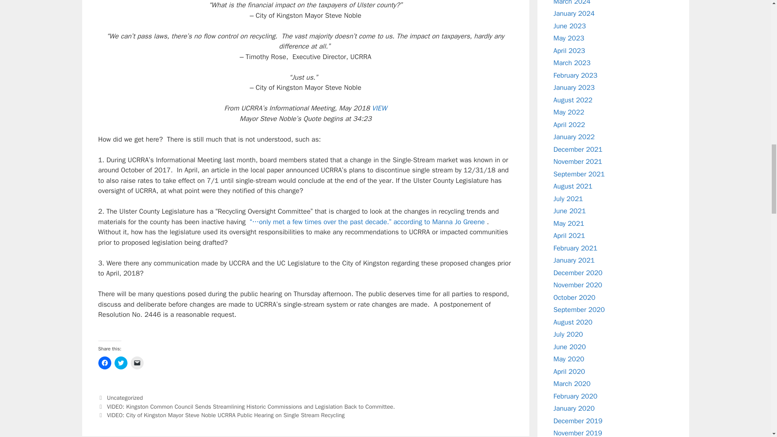  What do you see at coordinates (104, 363) in the screenshot?
I see `Click to share on Facebook` at bounding box center [104, 363].